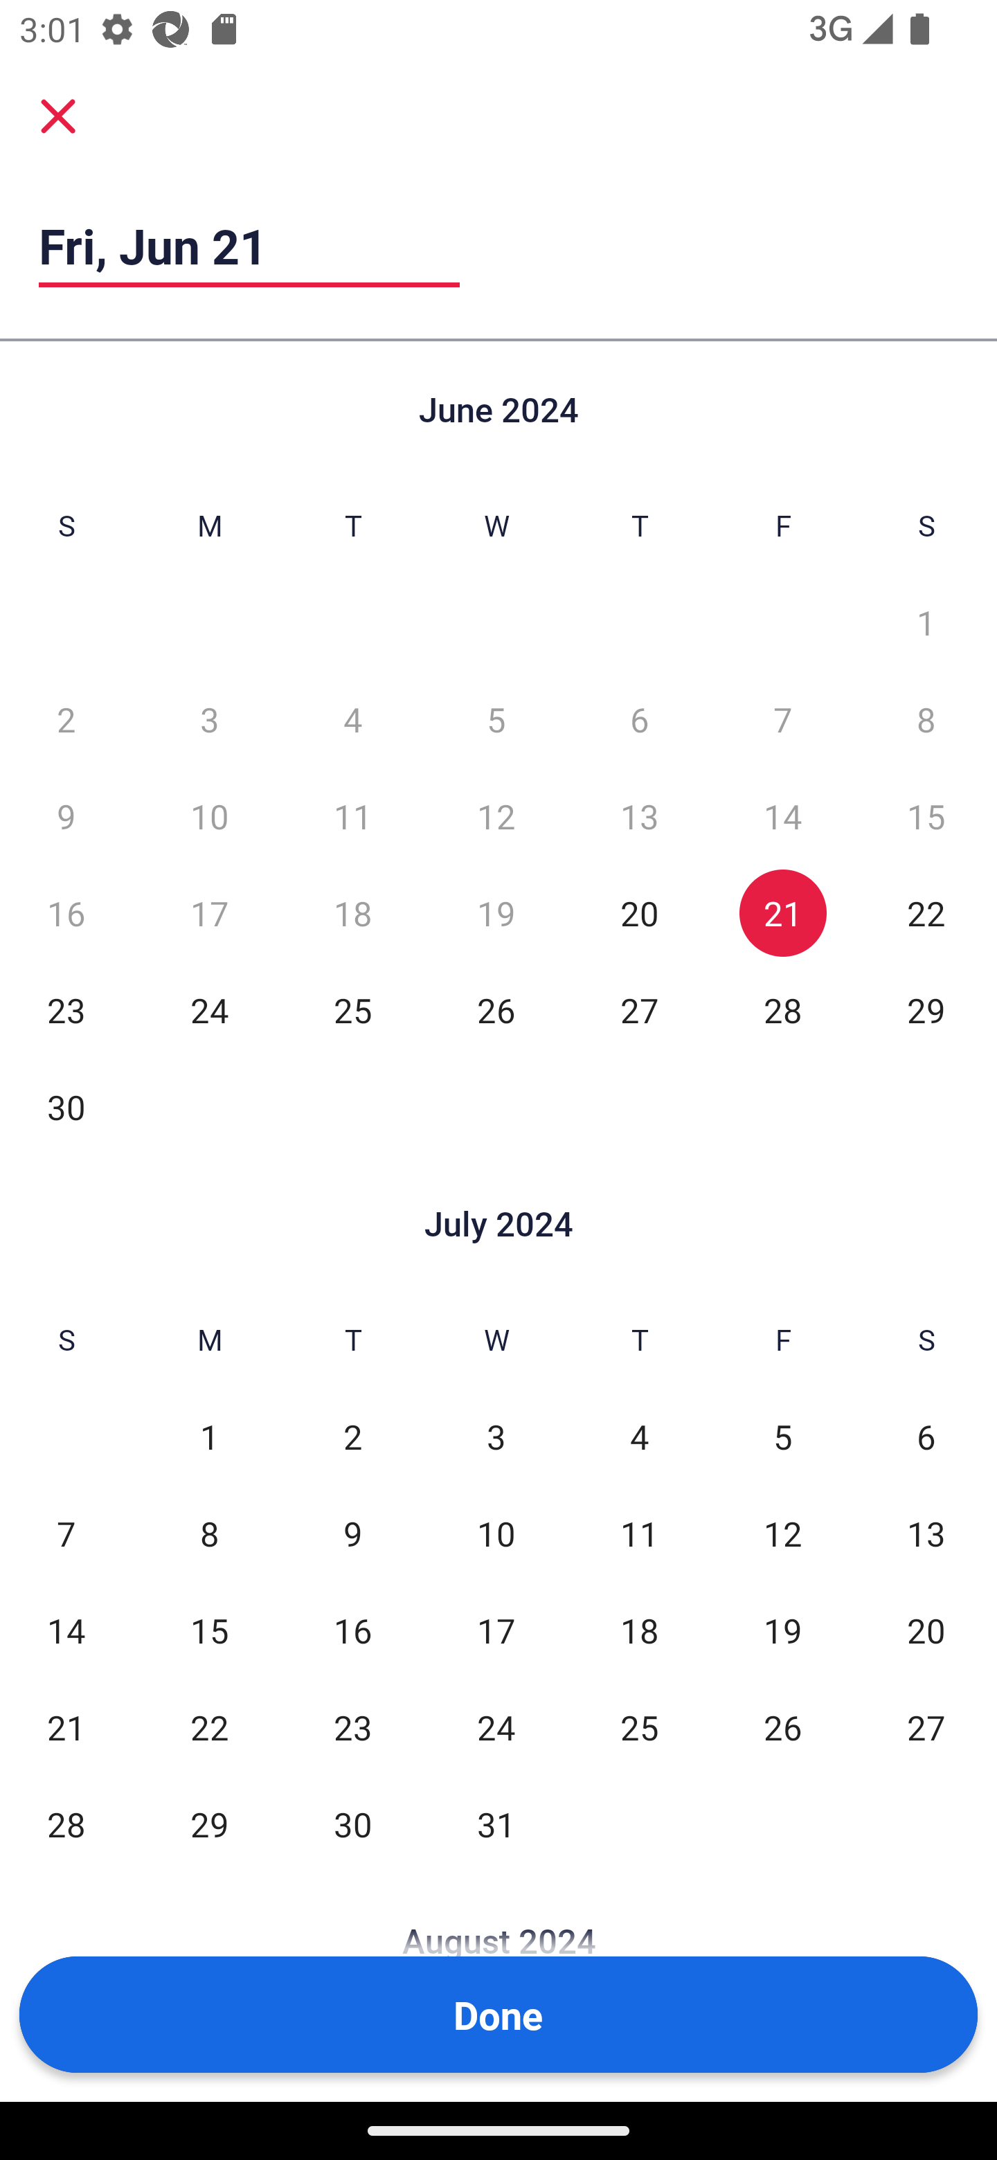 The image size is (997, 2160). What do you see at coordinates (209, 1824) in the screenshot?
I see `29 Mon, Jul 29, Not Selected` at bounding box center [209, 1824].